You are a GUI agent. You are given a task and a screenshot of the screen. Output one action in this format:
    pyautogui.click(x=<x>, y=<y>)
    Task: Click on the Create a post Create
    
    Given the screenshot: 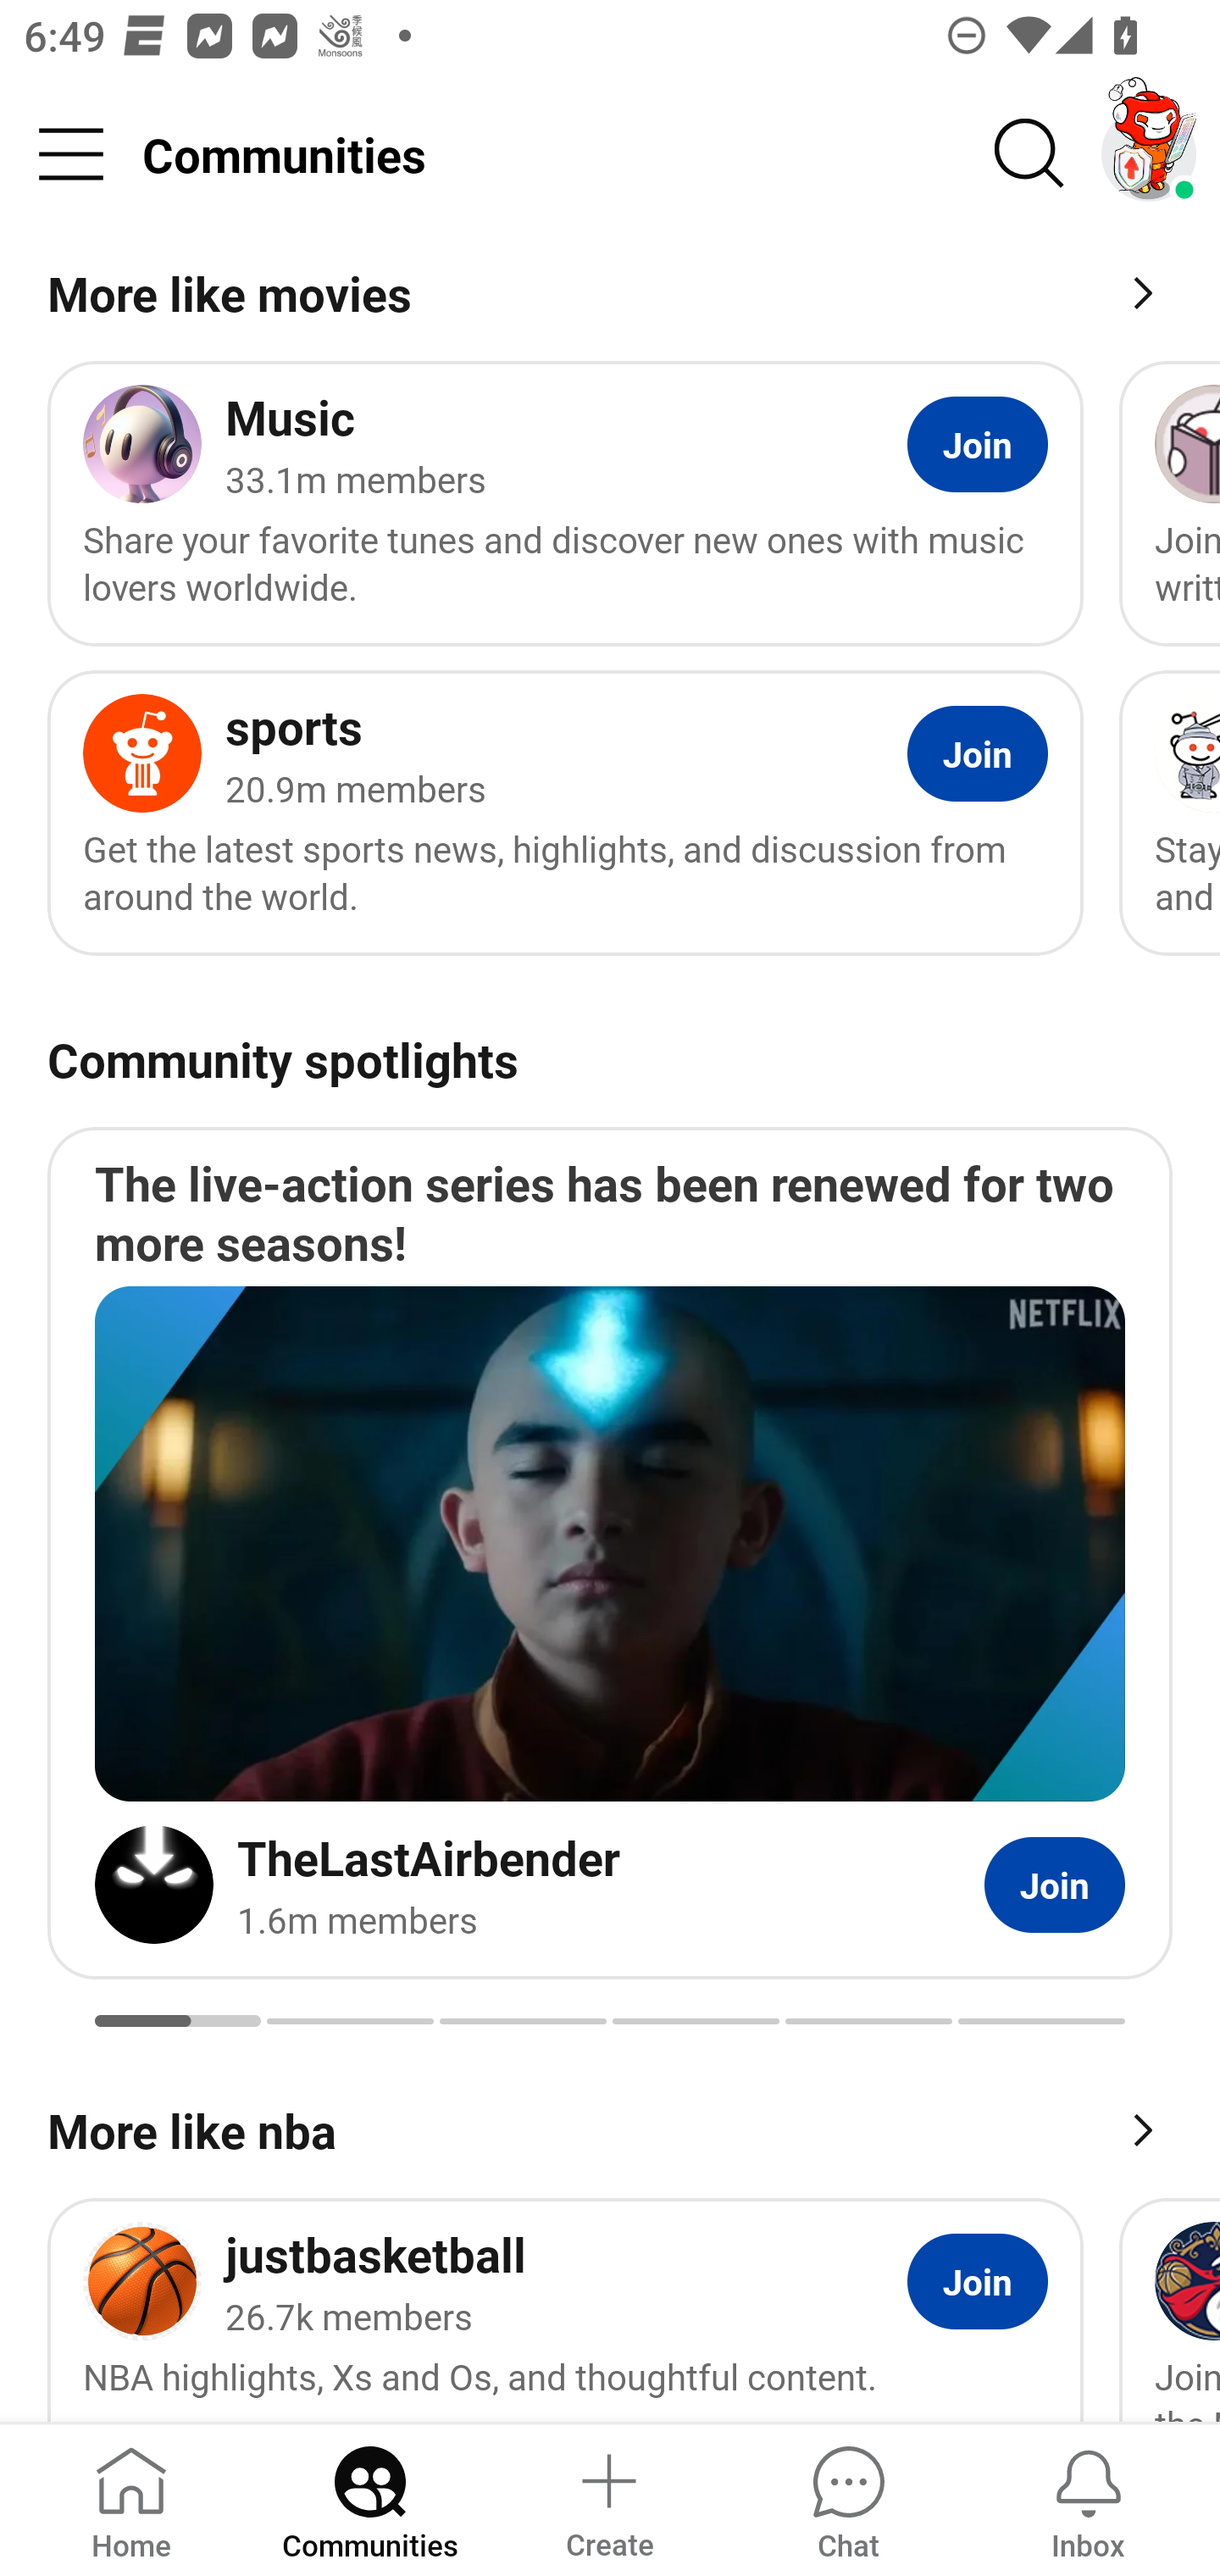 What is the action you would take?
    pyautogui.click(x=608, y=2498)
    